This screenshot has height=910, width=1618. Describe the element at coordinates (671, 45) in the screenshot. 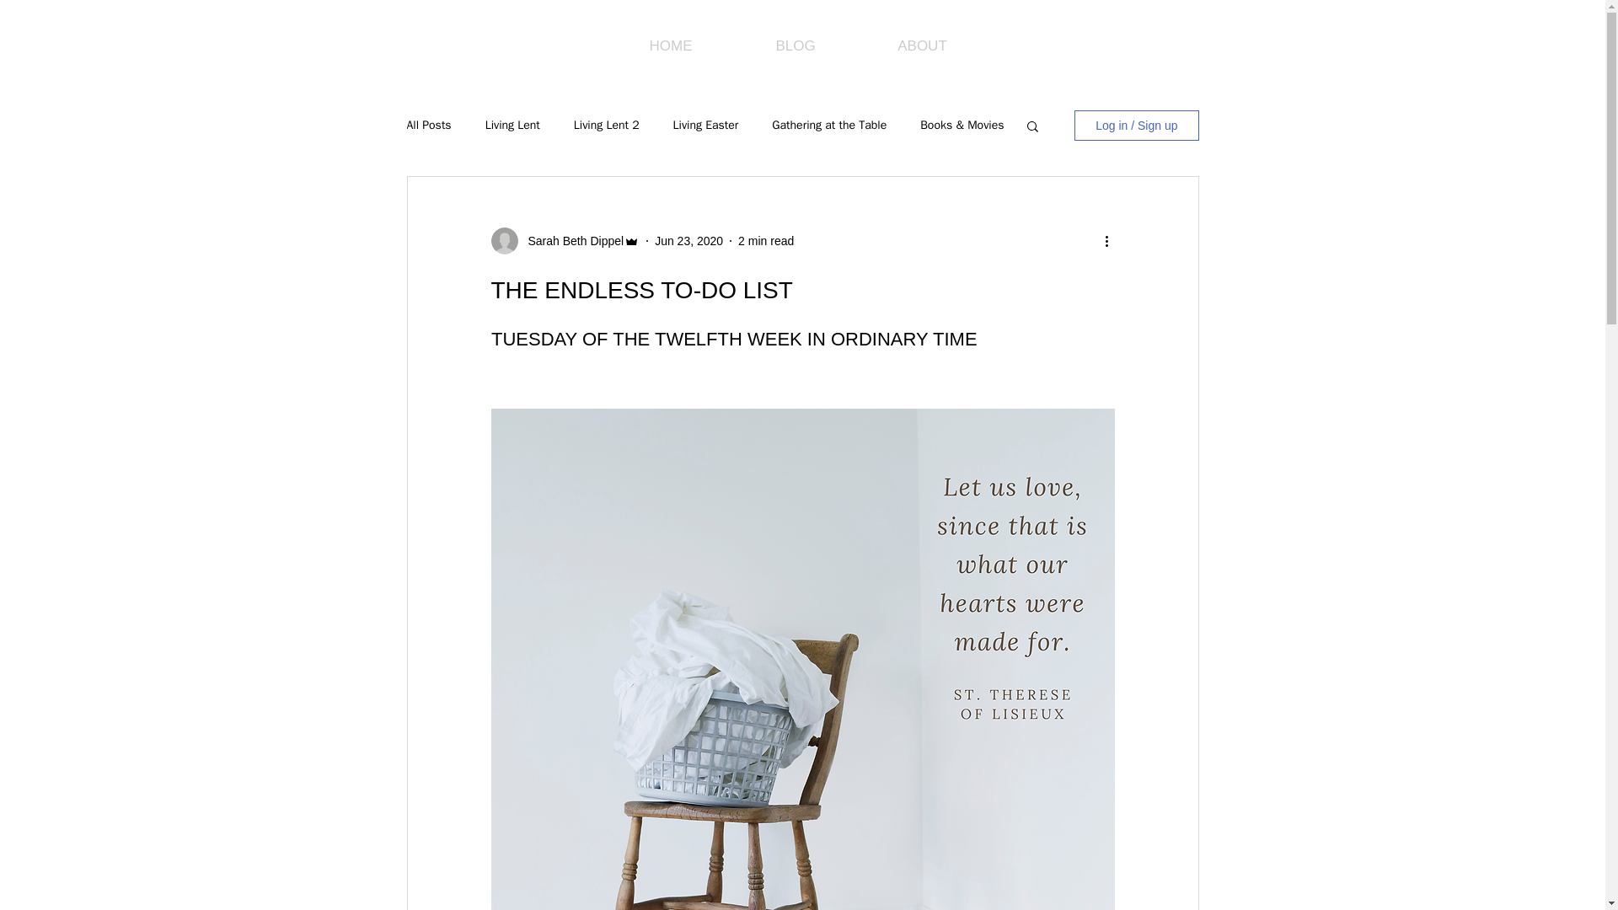

I see `HOME` at that location.